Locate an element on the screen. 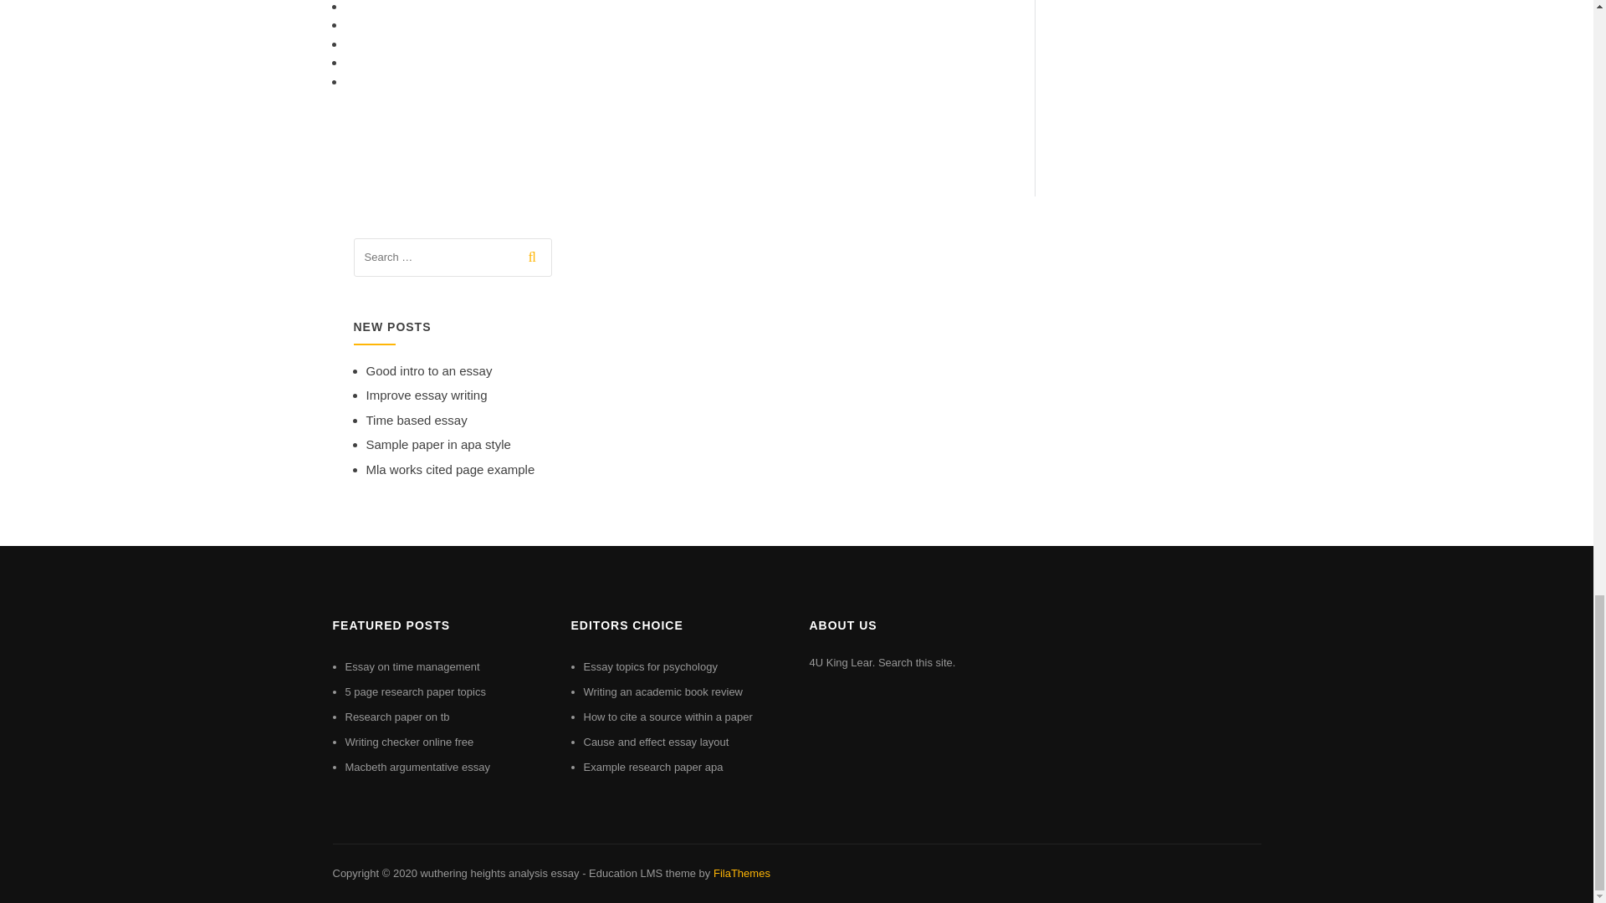 This screenshot has height=903, width=1606. Good intro to an essay is located at coordinates (429, 371).